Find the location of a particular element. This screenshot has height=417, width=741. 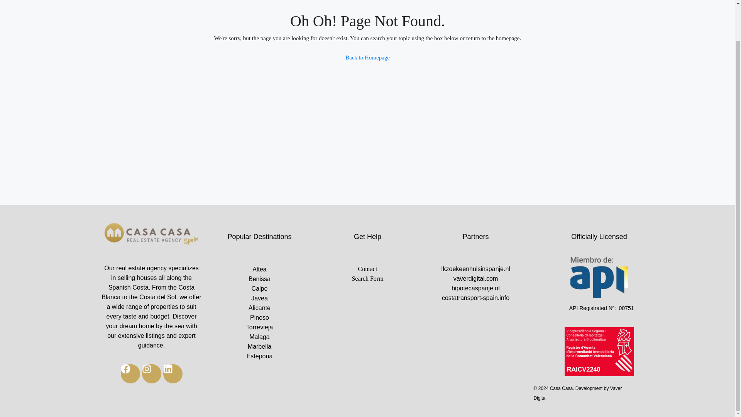

Calpe is located at coordinates (259, 289).